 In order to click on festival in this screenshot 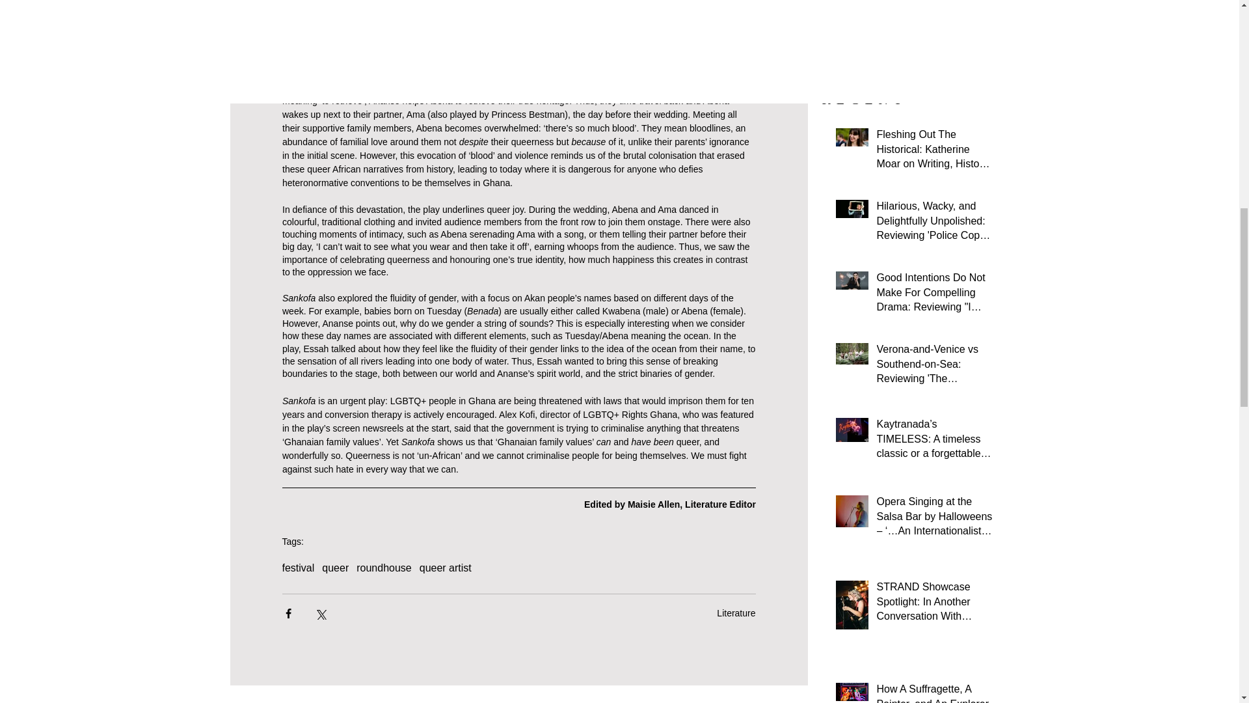, I will do `click(298, 568)`.